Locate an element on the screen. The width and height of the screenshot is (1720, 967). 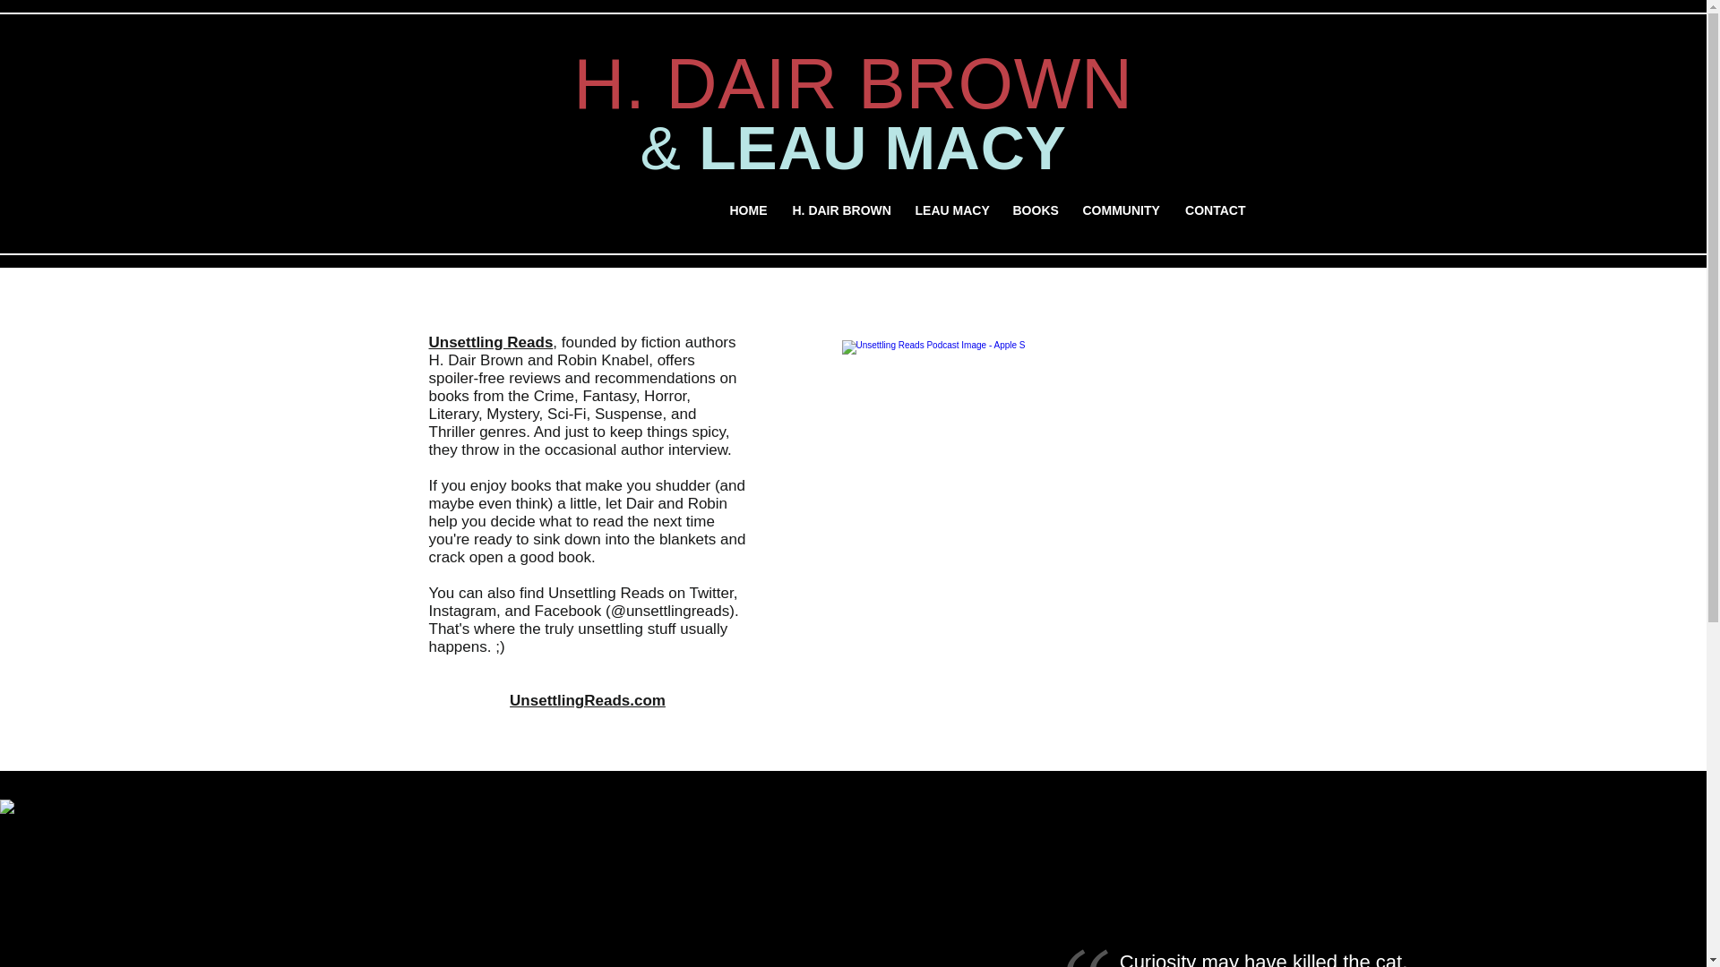
Unsettling Reads is located at coordinates (490, 342).